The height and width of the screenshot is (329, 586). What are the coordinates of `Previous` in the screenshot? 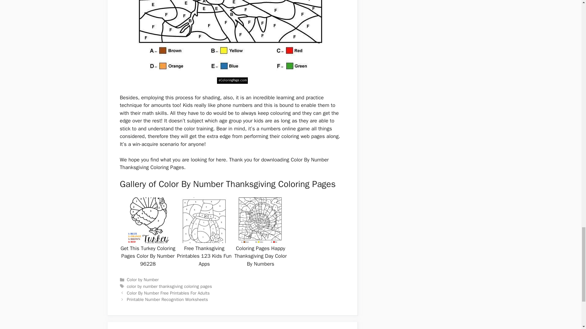 It's located at (168, 293).